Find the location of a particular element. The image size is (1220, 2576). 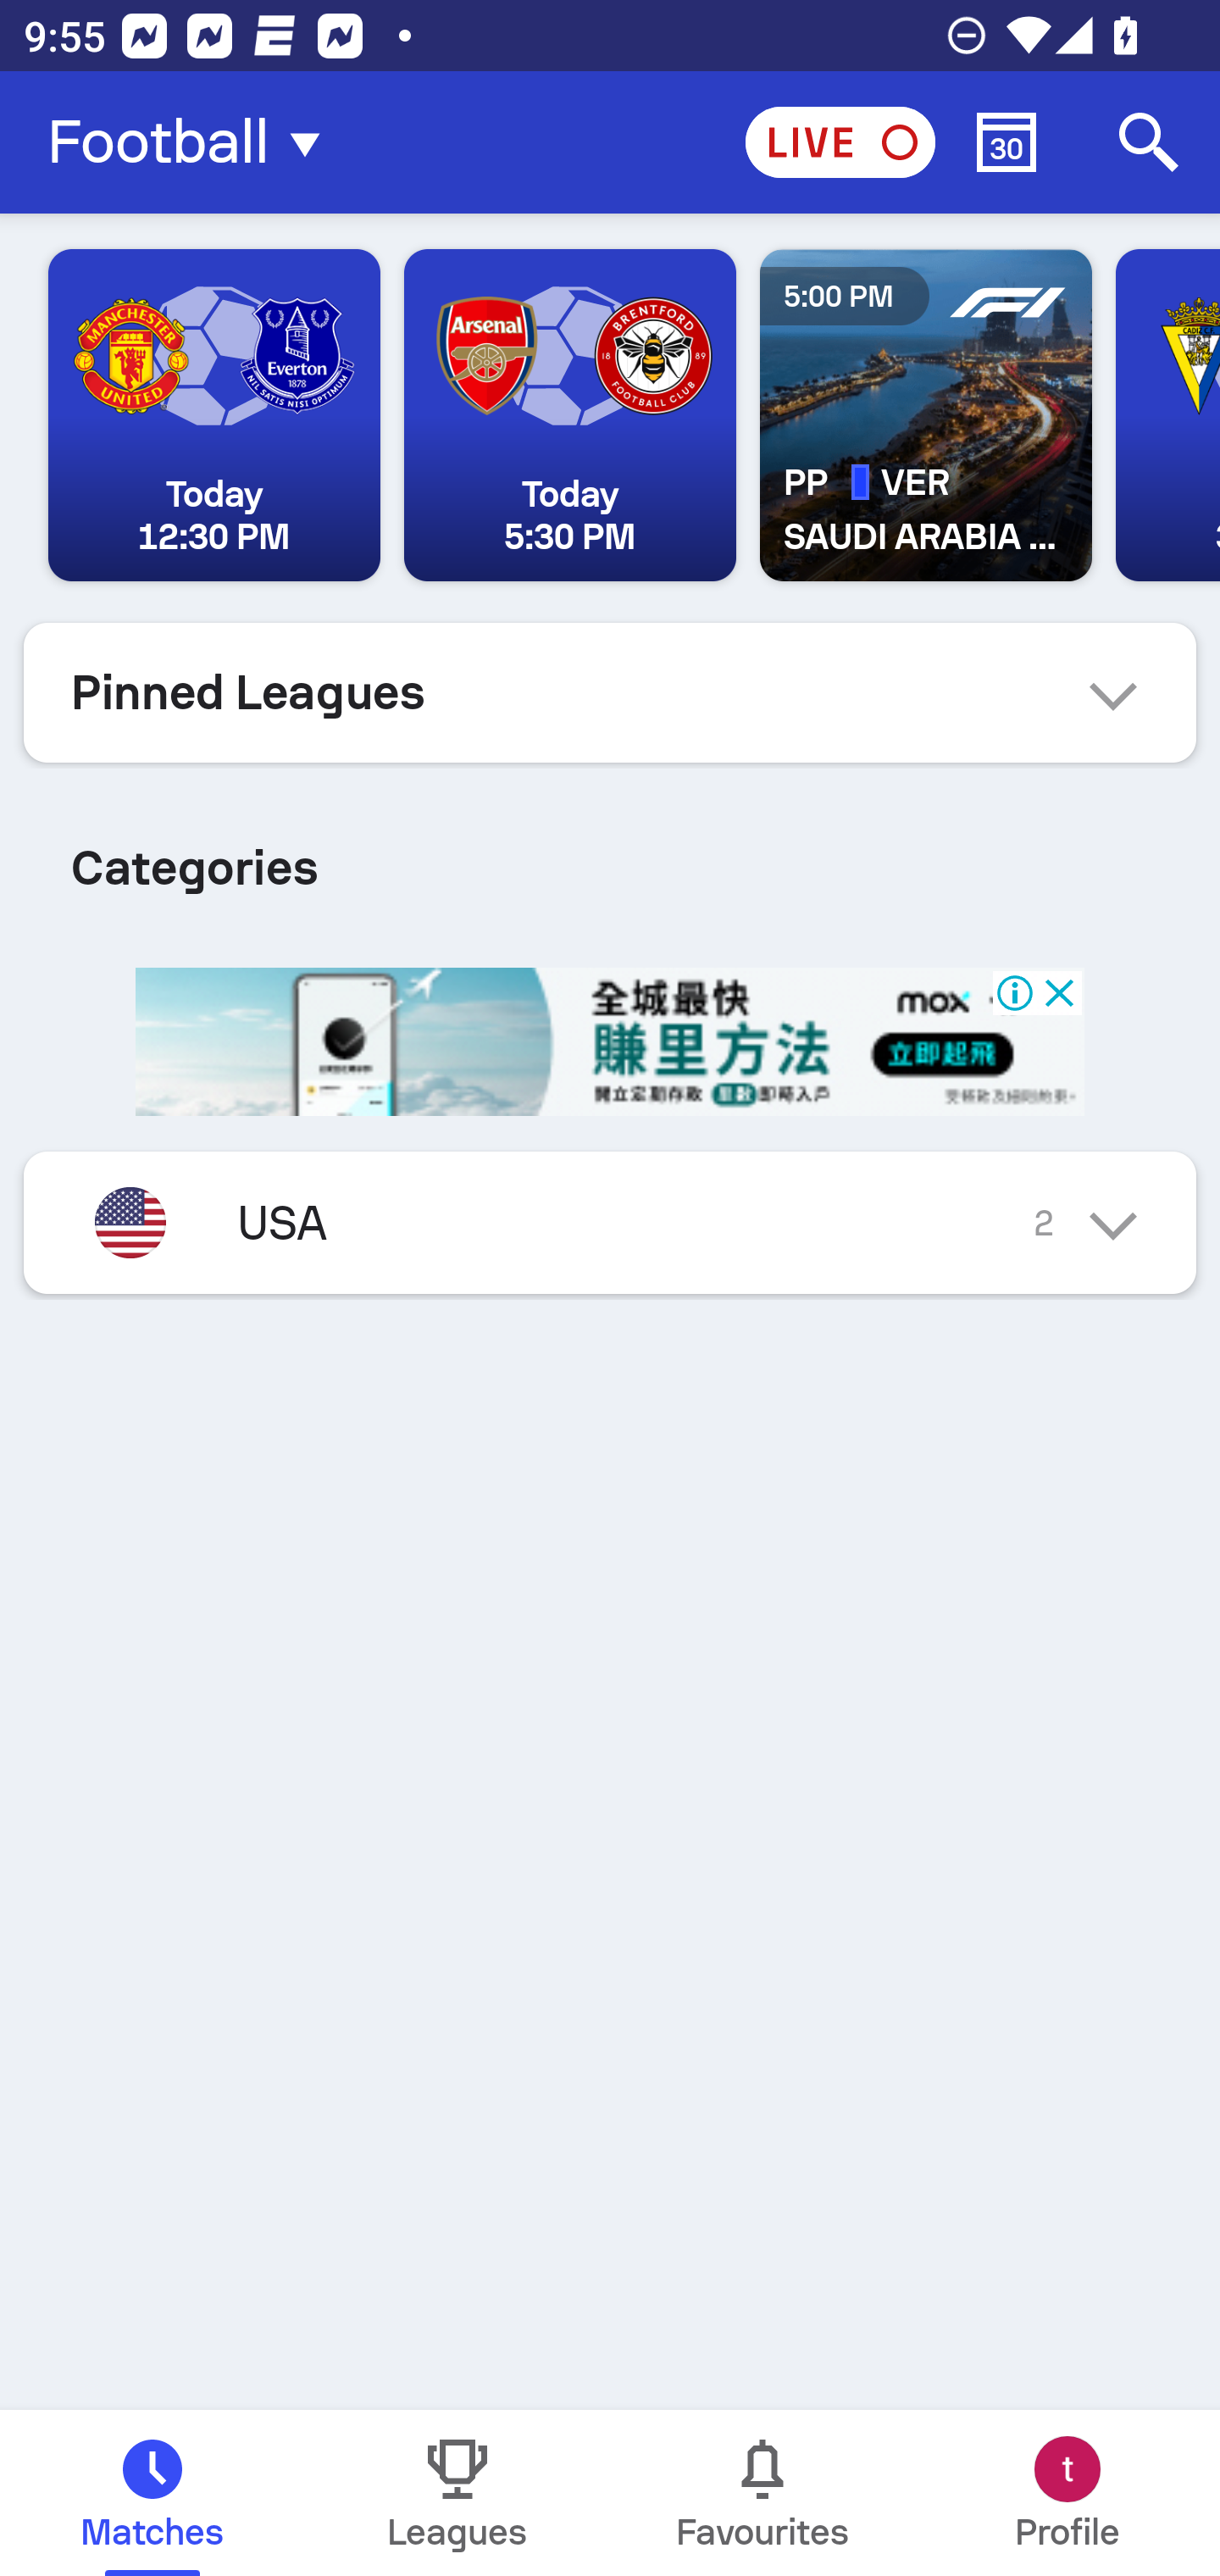

Search is located at coordinates (1149, 142).